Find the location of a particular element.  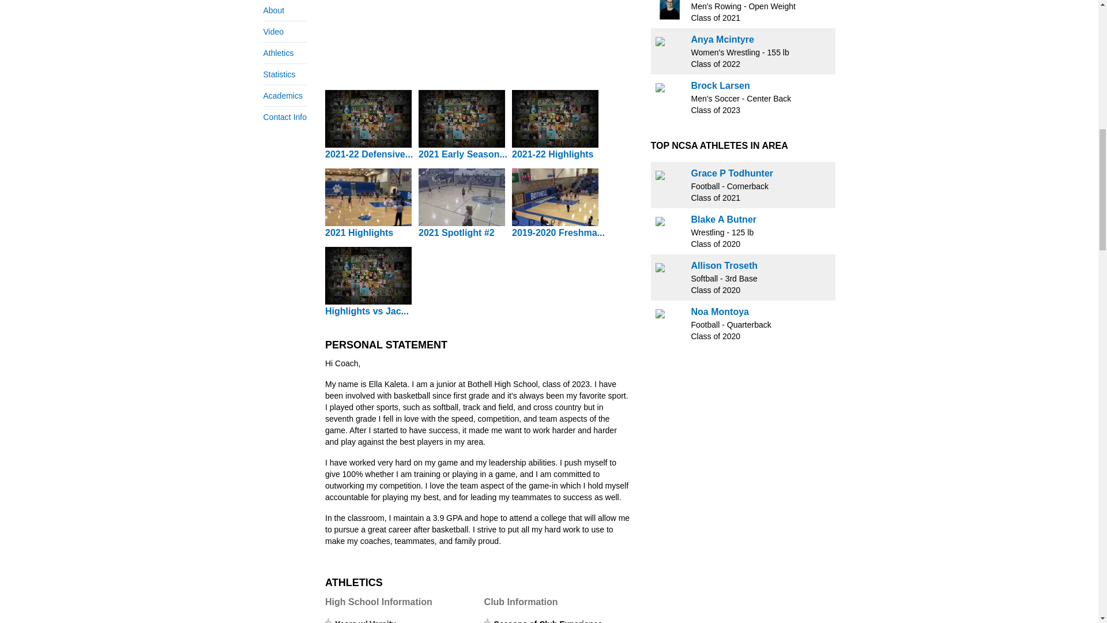

Blake A Butner is located at coordinates (723, 219).